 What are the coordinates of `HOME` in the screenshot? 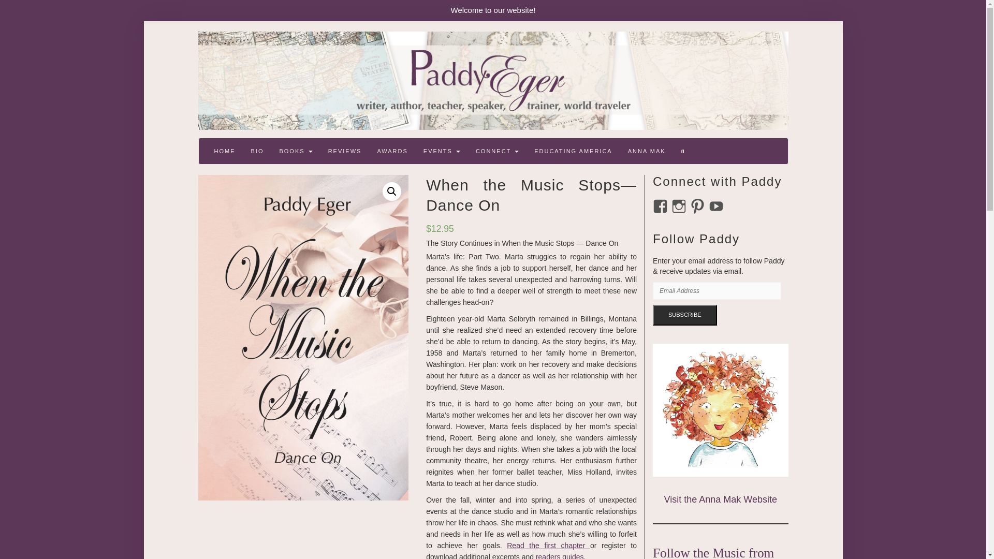 It's located at (224, 151).